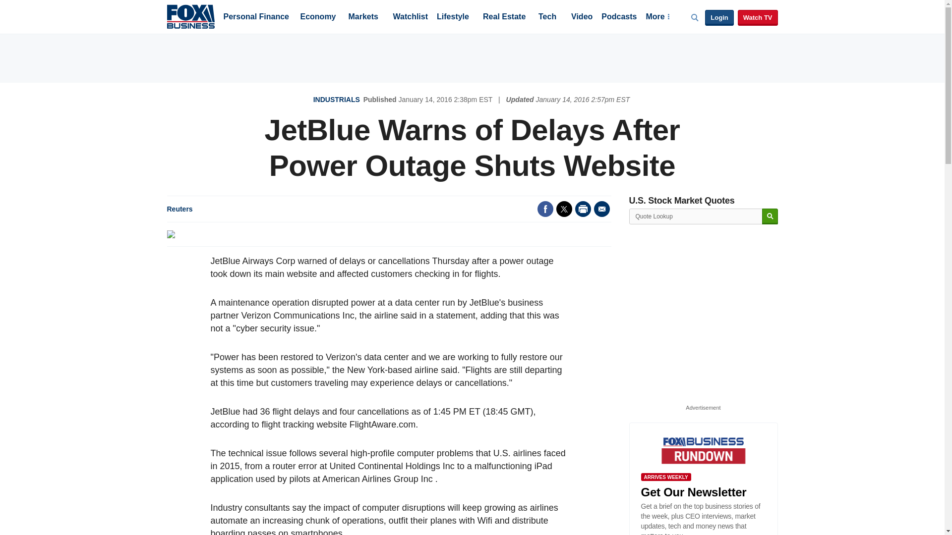 The height and width of the screenshot is (535, 952). Describe the element at coordinates (363, 17) in the screenshot. I see `Markets` at that location.